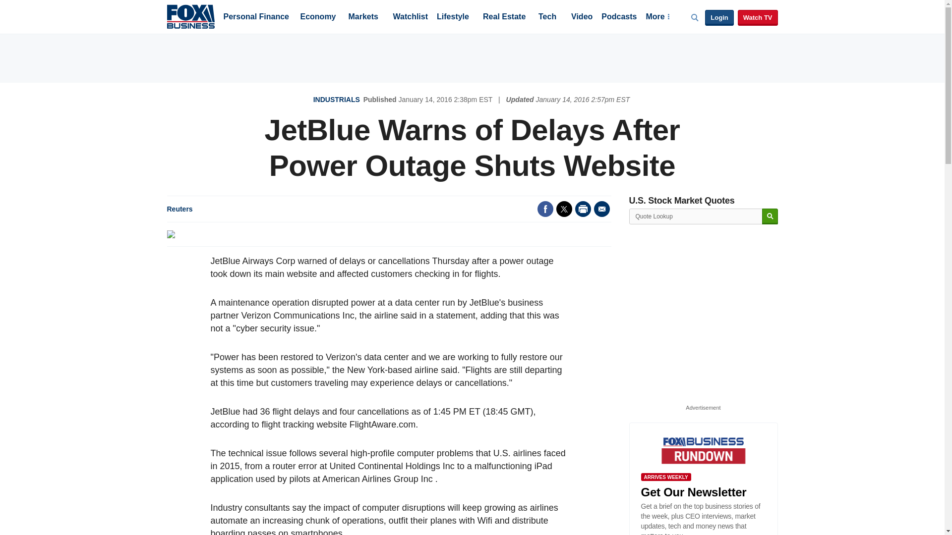 The height and width of the screenshot is (535, 952). Describe the element at coordinates (363, 17) in the screenshot. I see `Markets` at that location.